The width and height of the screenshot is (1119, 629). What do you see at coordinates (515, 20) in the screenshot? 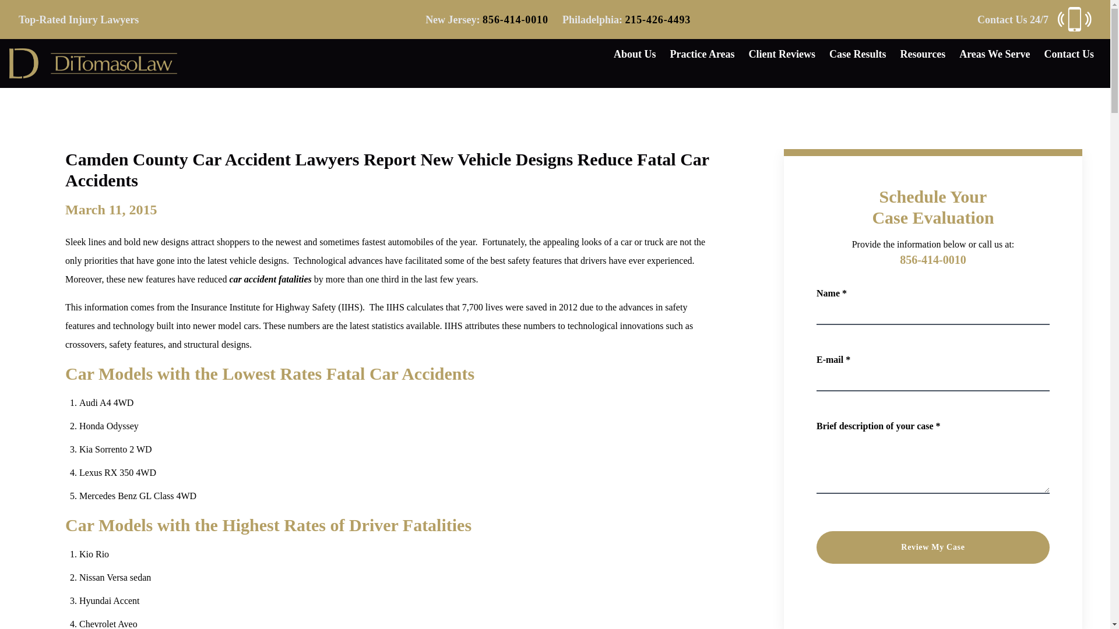
I see `856-414-0010` at bounding box center [515, 20].